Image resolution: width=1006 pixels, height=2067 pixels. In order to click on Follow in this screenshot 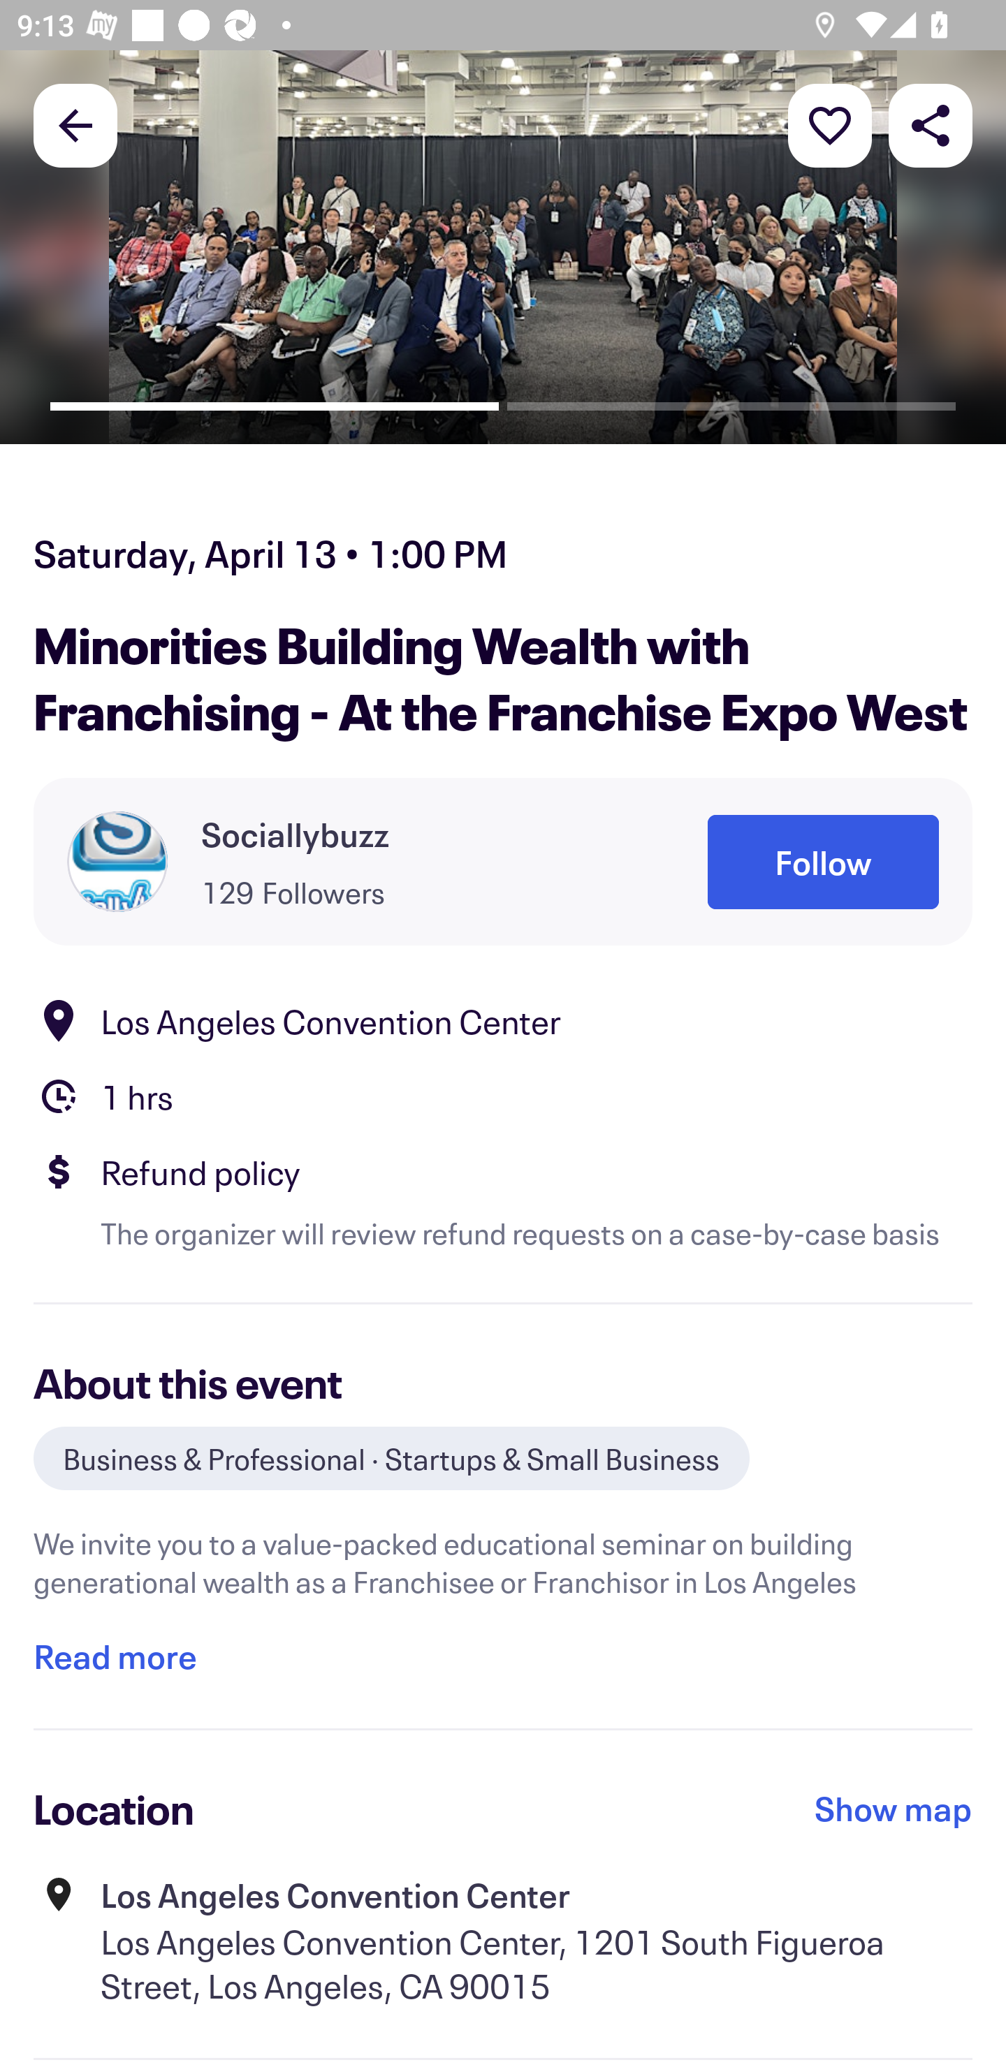, I will do `click(823, 863)`.